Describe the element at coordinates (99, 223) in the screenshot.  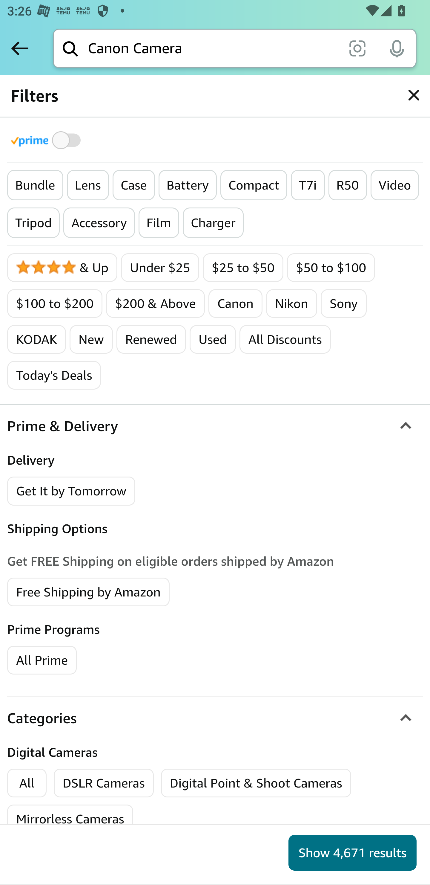
I see `Accessory` at that location.